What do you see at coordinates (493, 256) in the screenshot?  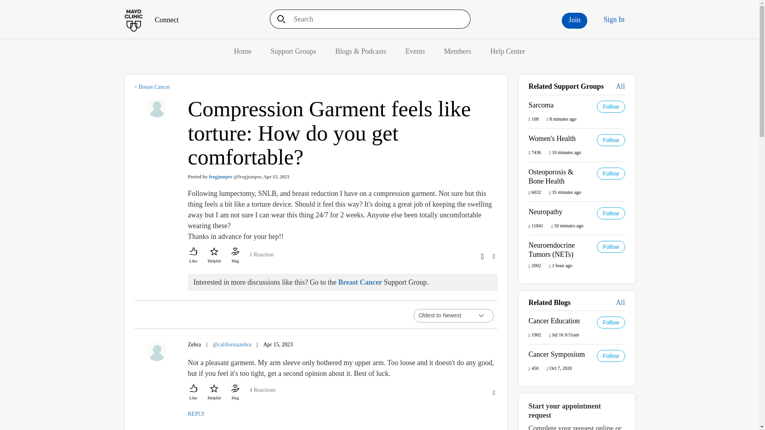 I see `Actions for this Discussion` at bounding box center [493, 256].